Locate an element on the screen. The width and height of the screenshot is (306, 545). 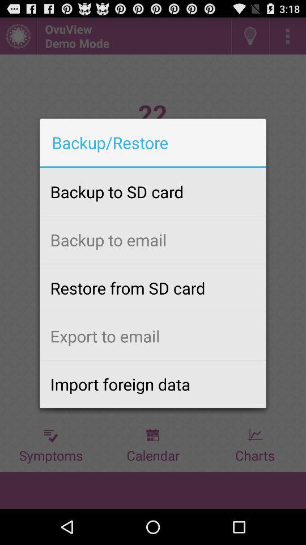
turn on restore from sd is located at coordinates (153, 288).